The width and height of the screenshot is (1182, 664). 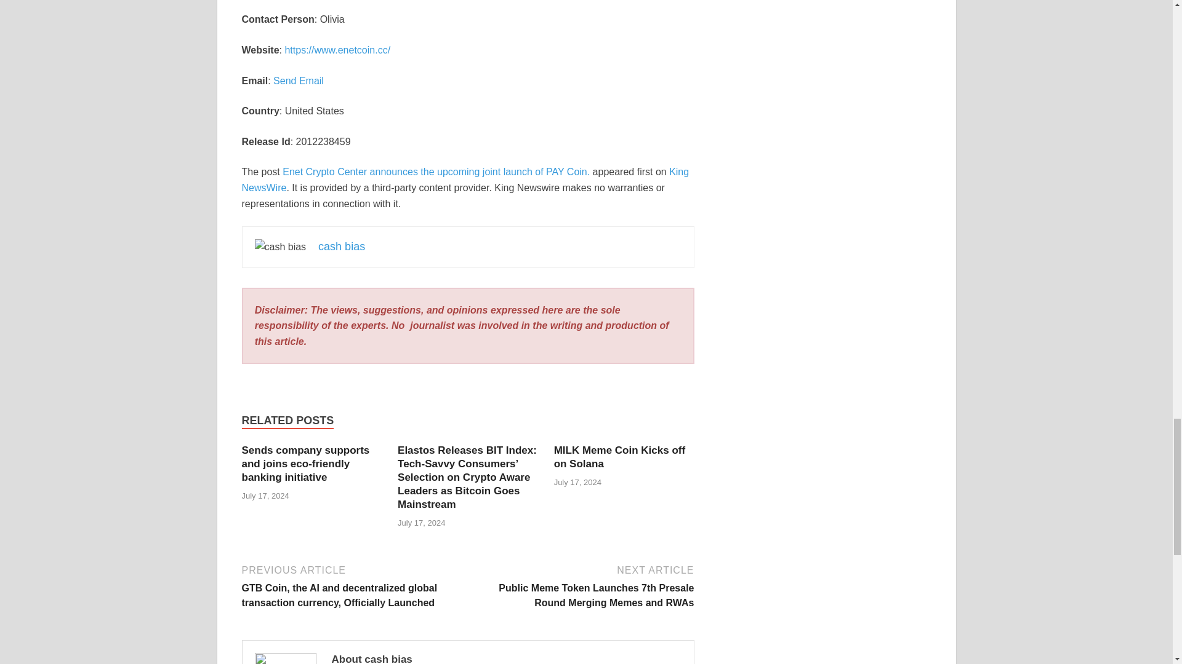 What do you see at coordinates (298, 81) in the screenshot?
I see `Send Email` at bounding box center [298, 81].